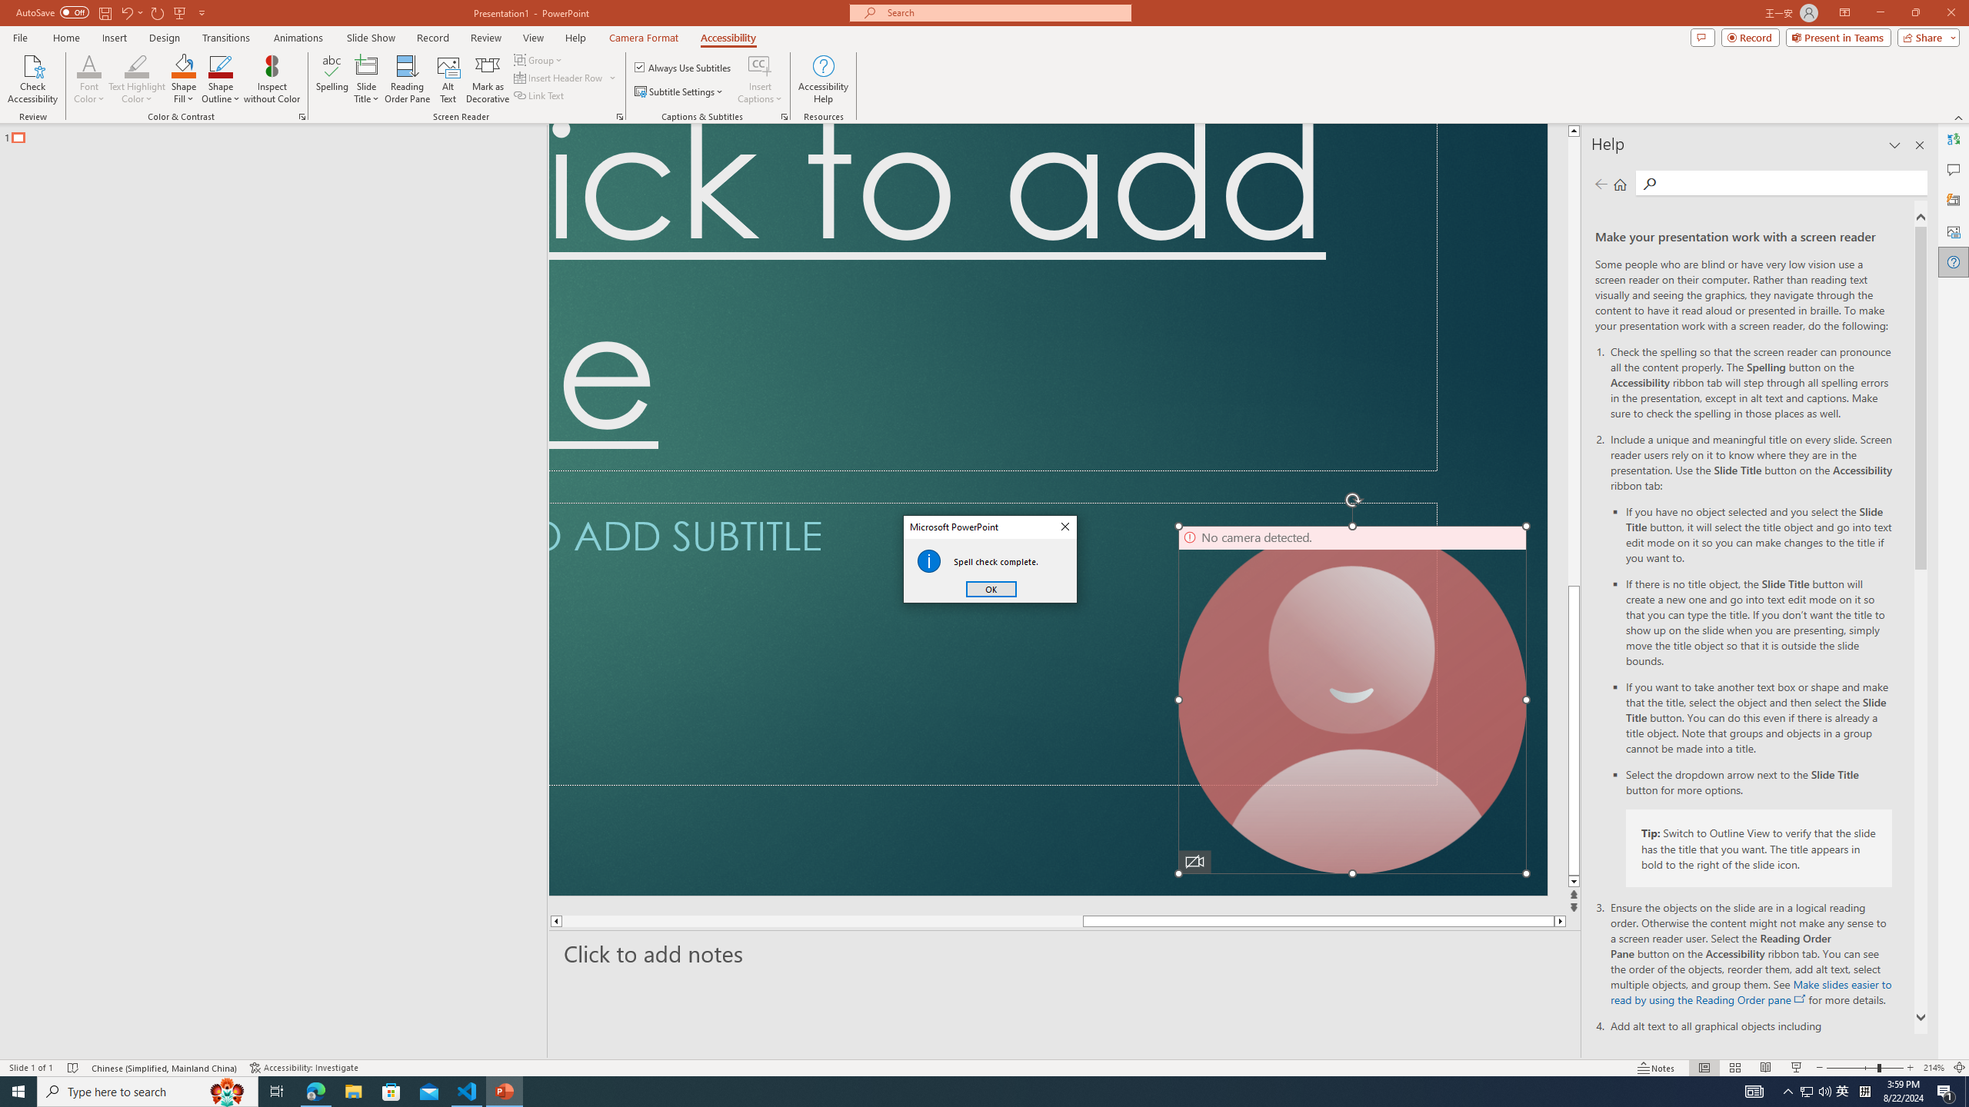  What do you see at coordinates (991, 589) in the screenshot?
I see `OK` at bounding box center [991, 589].